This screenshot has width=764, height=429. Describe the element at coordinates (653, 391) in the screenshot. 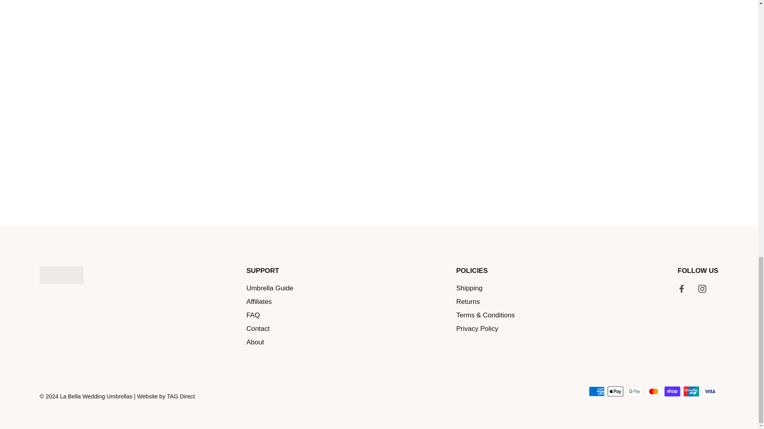

I see `Mastercard` at that location.